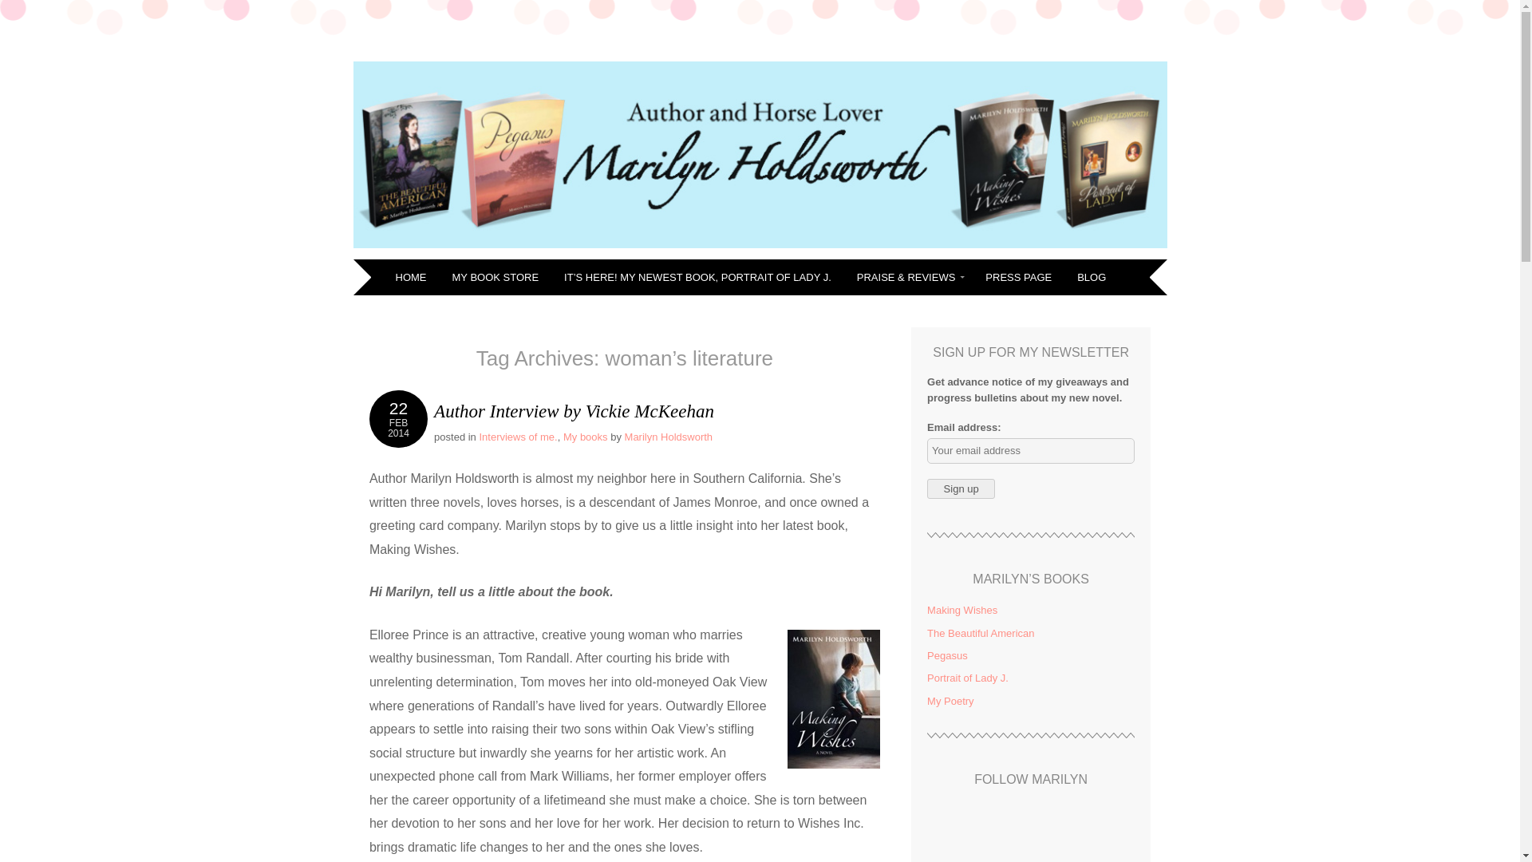 This screenshot has height=862, width=1532. Describe the element at coordinates (412, 278) in the screenshot. I see `3:18 pm` at that location.